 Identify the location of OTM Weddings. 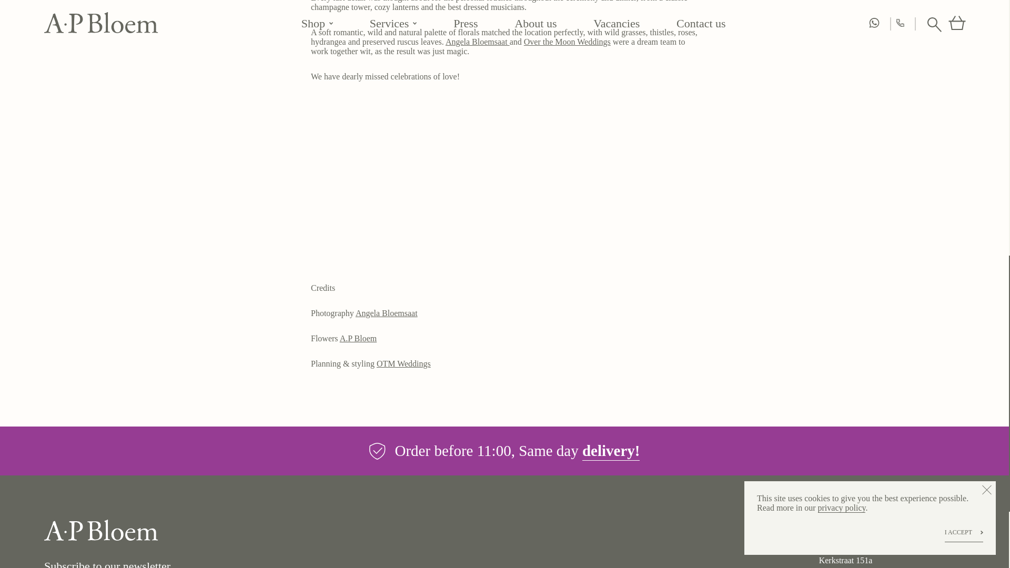
(404, 363).